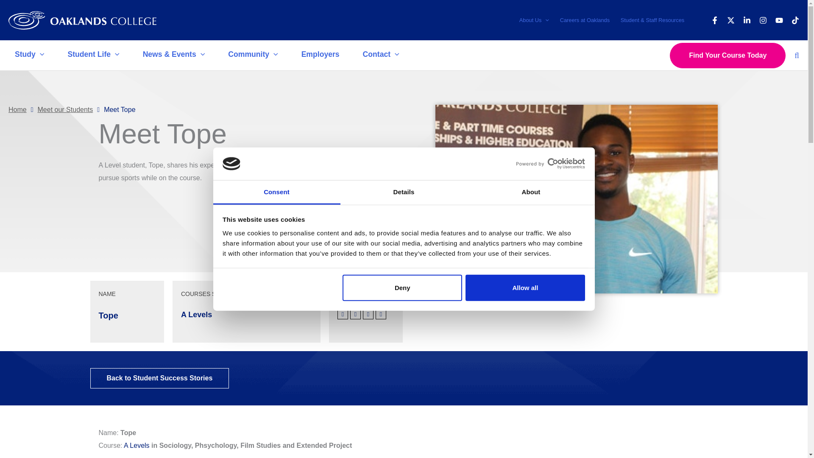 This screenshot has height=458, width=814. I want to click on Details, so click(404, 193).